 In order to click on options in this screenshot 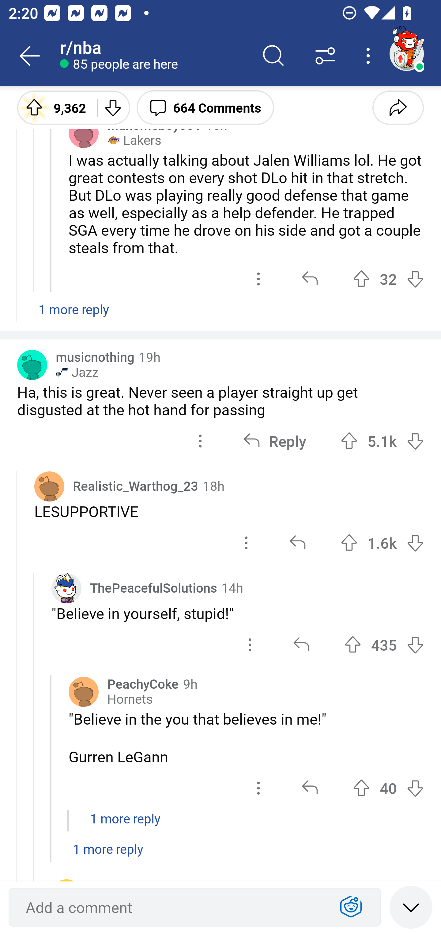, I will do `click(200, 441)`.